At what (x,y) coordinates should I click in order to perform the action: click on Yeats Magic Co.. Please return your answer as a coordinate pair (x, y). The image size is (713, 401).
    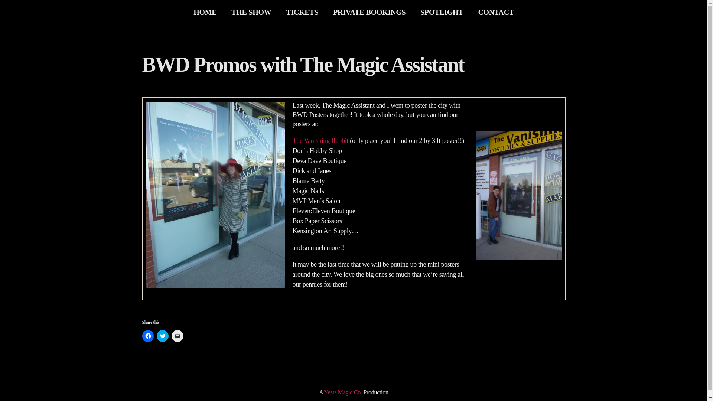
    Looking at the image, I should click on (343, 392).